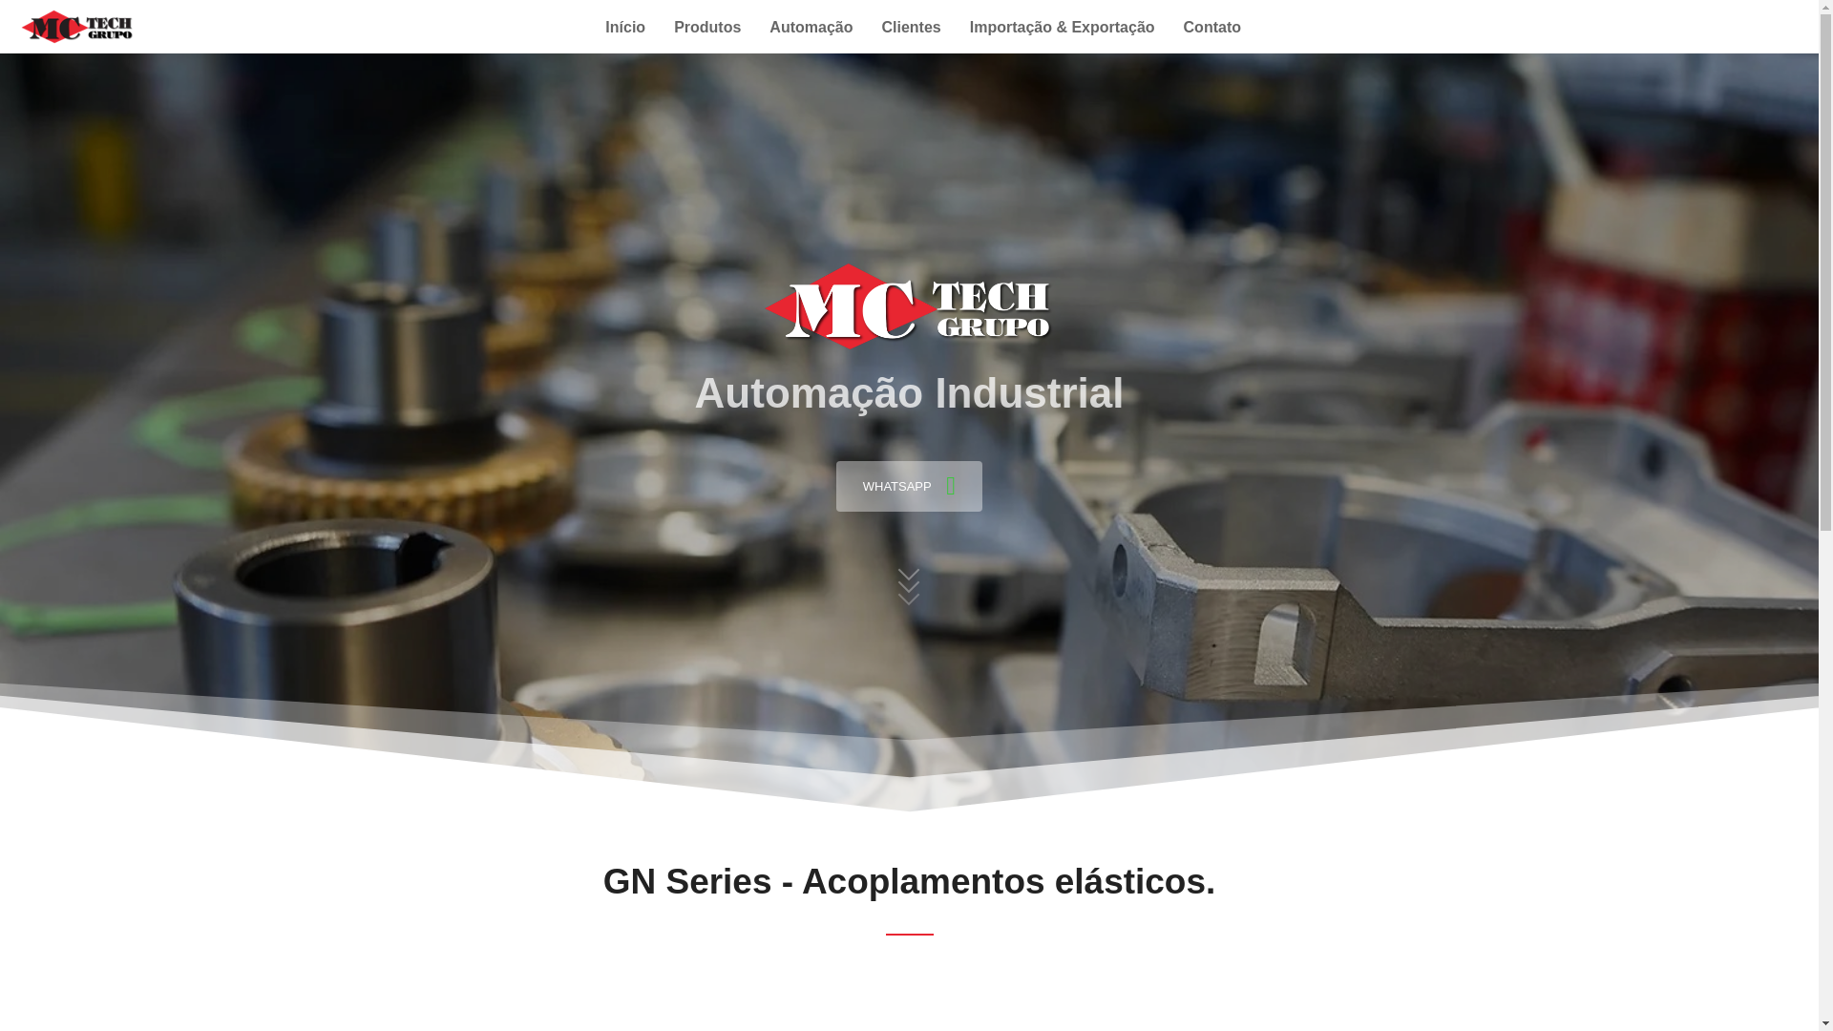 The width and height of the screenshot is (1833, 1031). What do you see at coordinates (909, 485) in the screenshot?
I see `WHATSAPP` at bounding box center [909, 485].